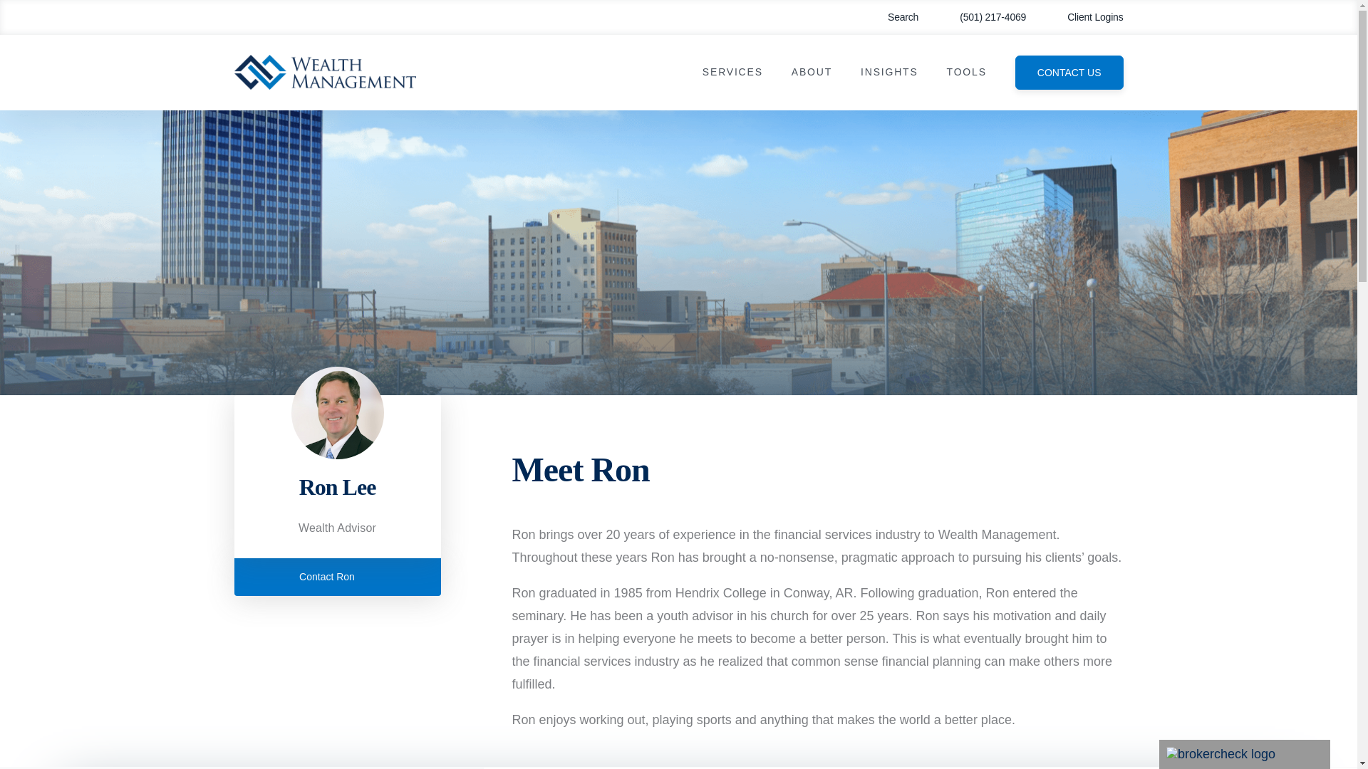 The width and height of the screenshot is (1368, 769). What do you see at coordinates (1069, 73) in the screenshot?
I see `CONTACT US` at bounding box center [1069, 73].